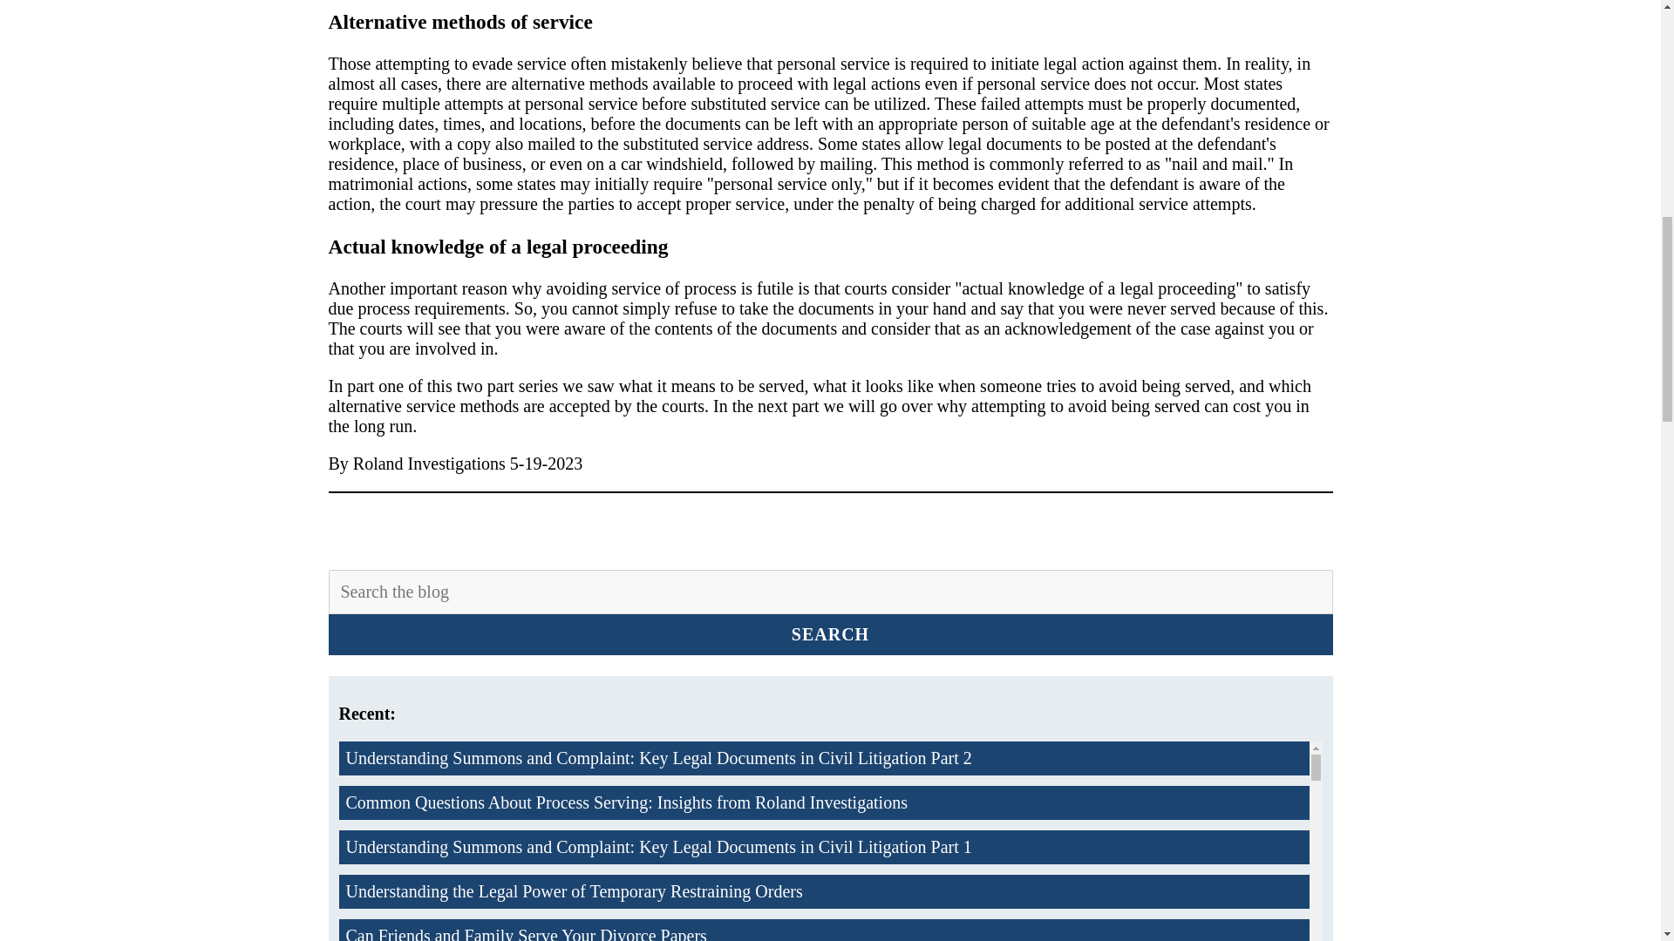 The height and width of the screenshot is (941, 1674). I want to click on search, so click(830, 634).